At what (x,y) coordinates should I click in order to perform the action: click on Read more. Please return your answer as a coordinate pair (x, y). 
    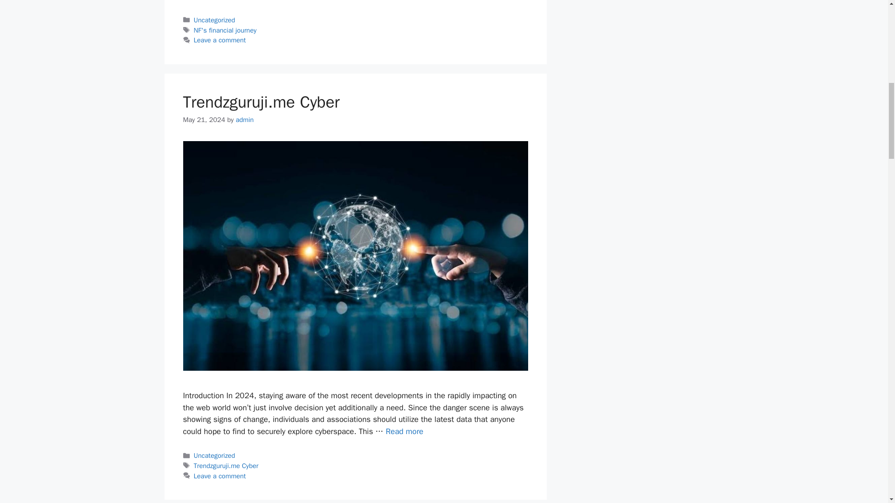
    Looking at the image, I should click on (405, 431).